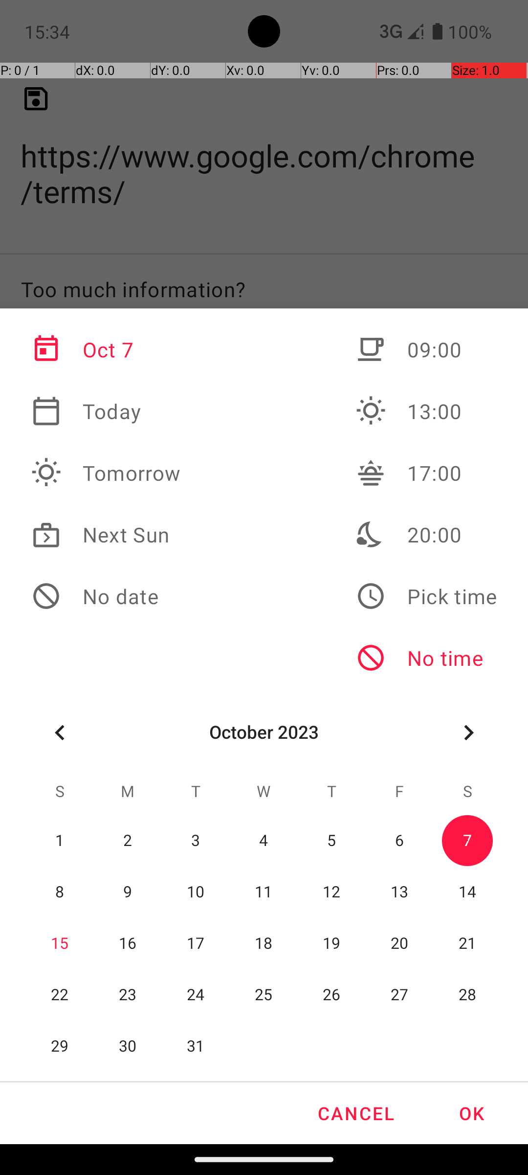 The image size is (528, 1175). What do you see at coordinates (399, 995) in the screenshot?
I see `27` at bounding box center [399, 995].